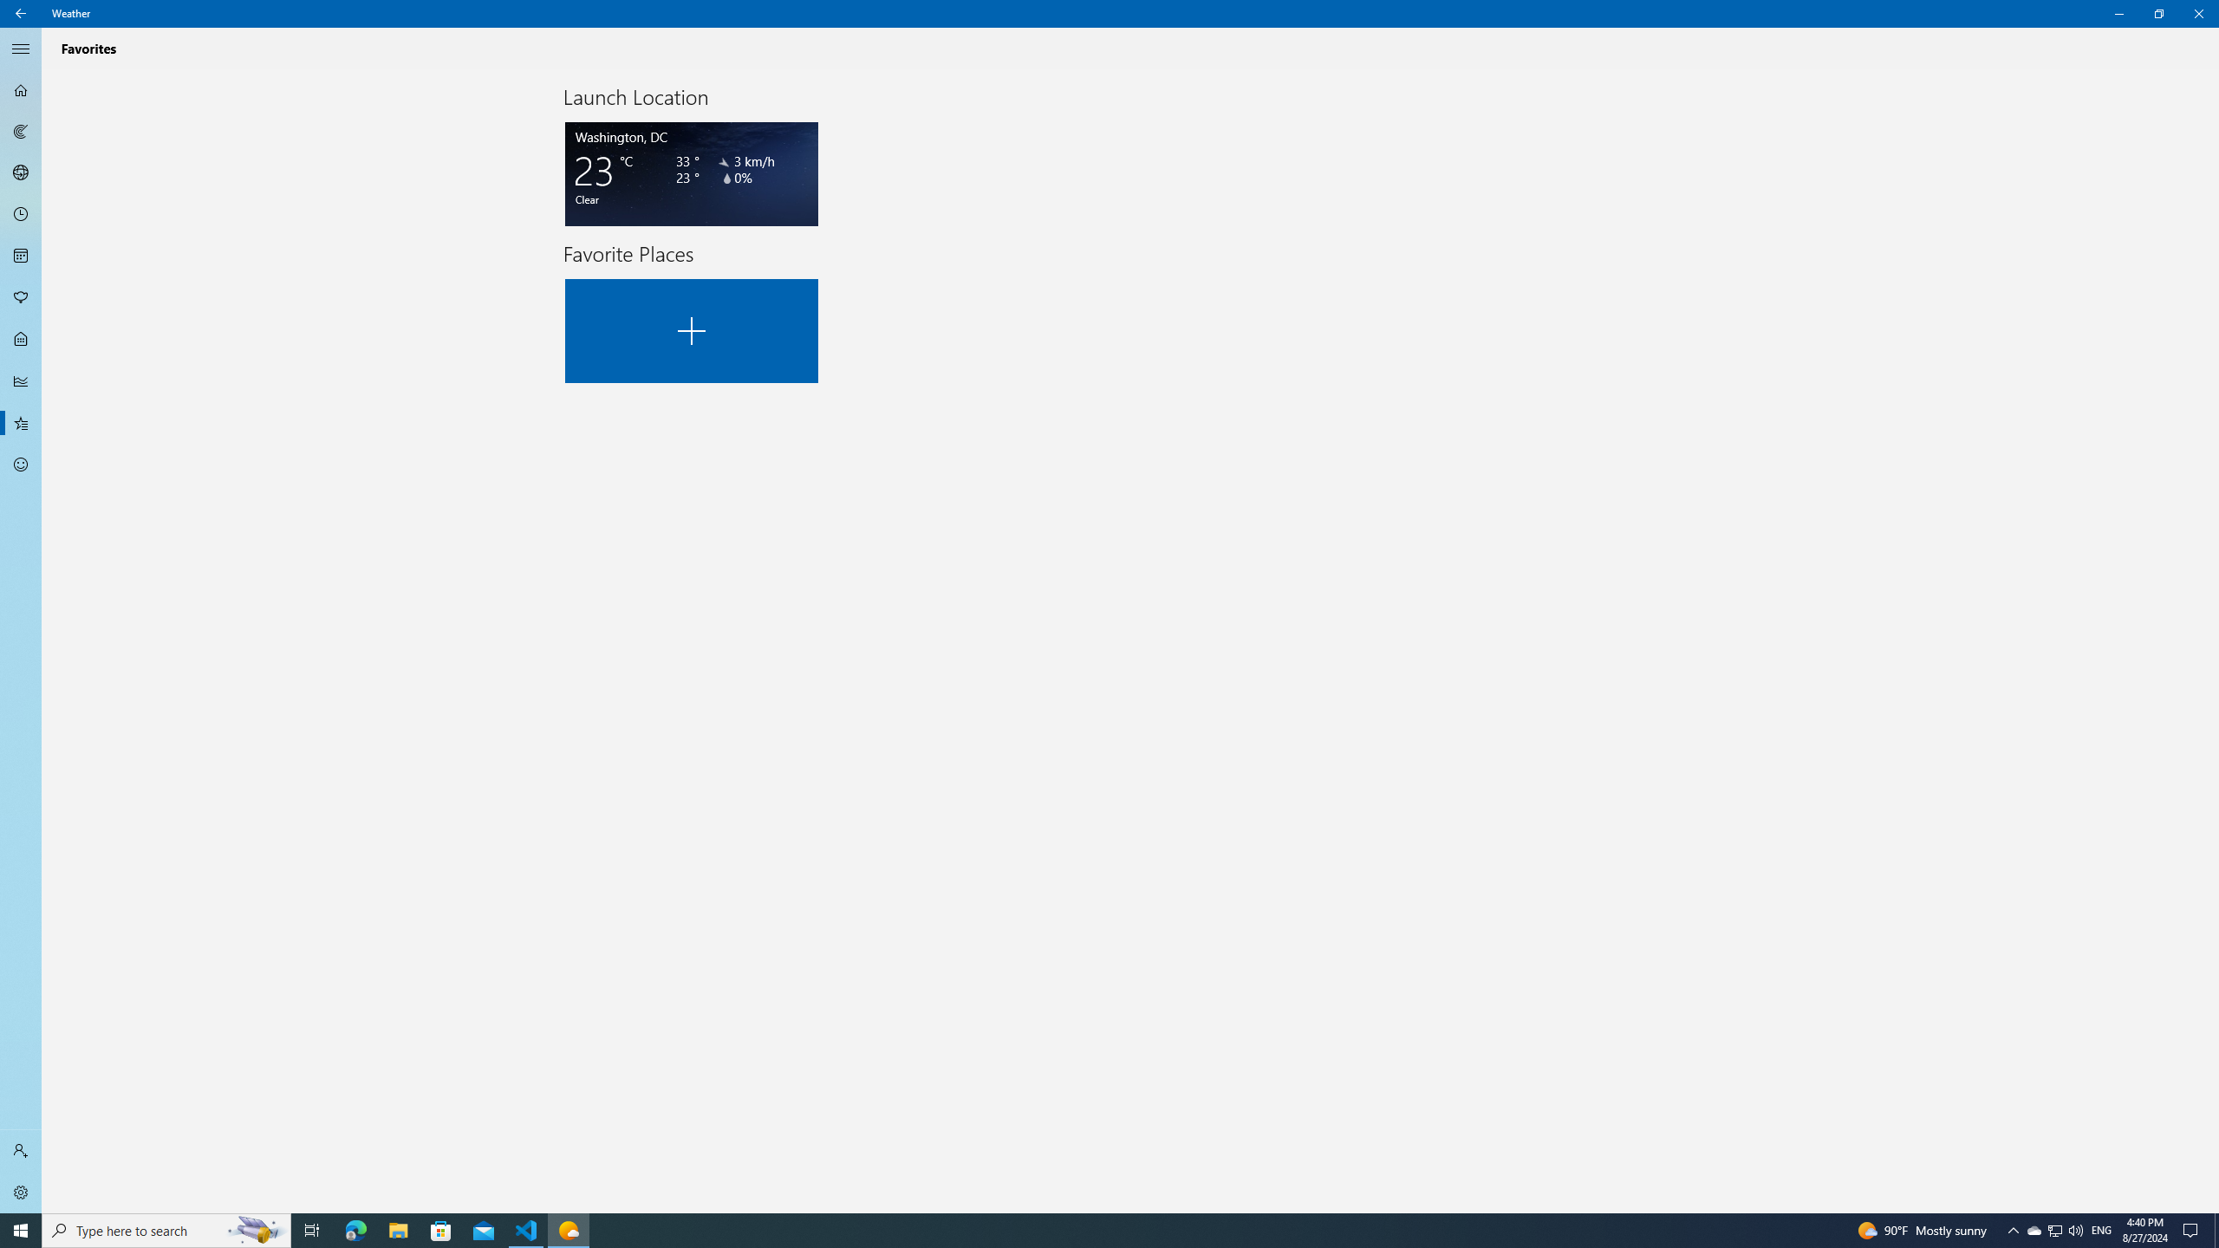 This screenshot has height=1248, width=2219. I want to click on Vertical Large Increase, so click(2214, 641).